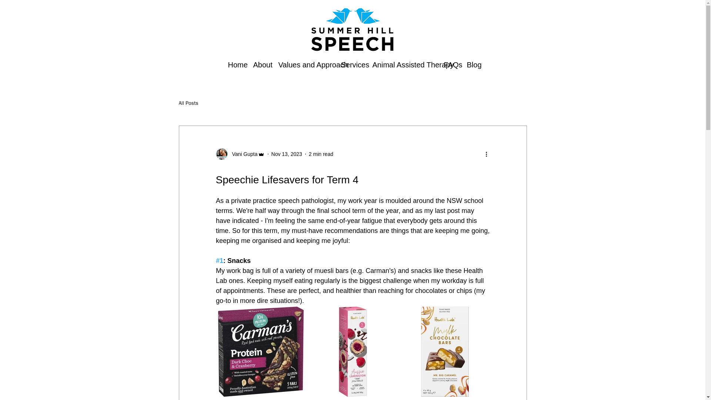  Describe the element at coordinates (450, 64) in the screenshot. I see `FAQs` at that location.